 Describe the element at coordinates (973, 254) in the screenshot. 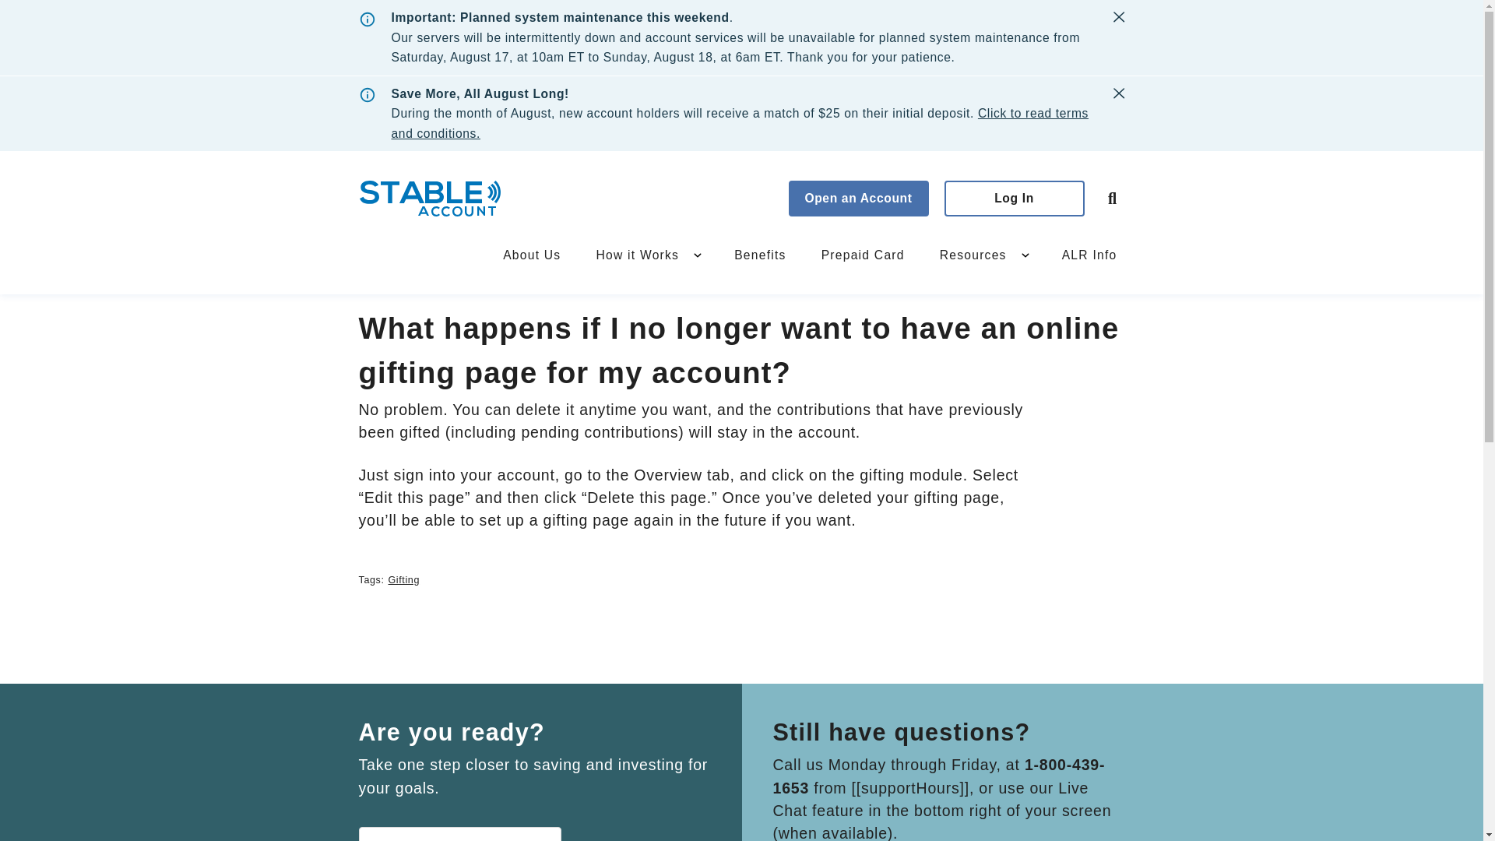

I see `Resources` at that location.